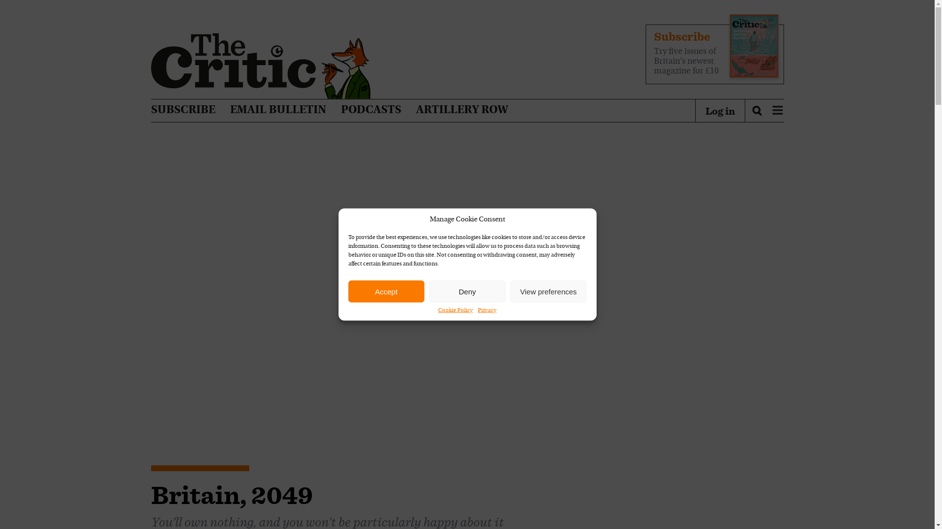 This screenshot has width=942, height=529. What do you see at coordinates (278, 110) in the screenshot?
I see `EMAIL BULLETIN` at bounding box center [278, 110].